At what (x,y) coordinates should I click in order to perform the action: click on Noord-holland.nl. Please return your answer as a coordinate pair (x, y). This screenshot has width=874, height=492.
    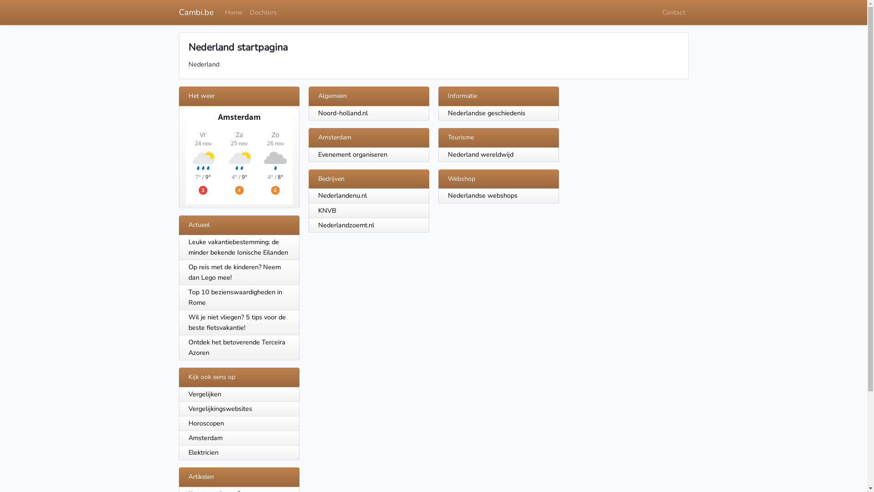
    Looking at the image, I should click on (342, 113).